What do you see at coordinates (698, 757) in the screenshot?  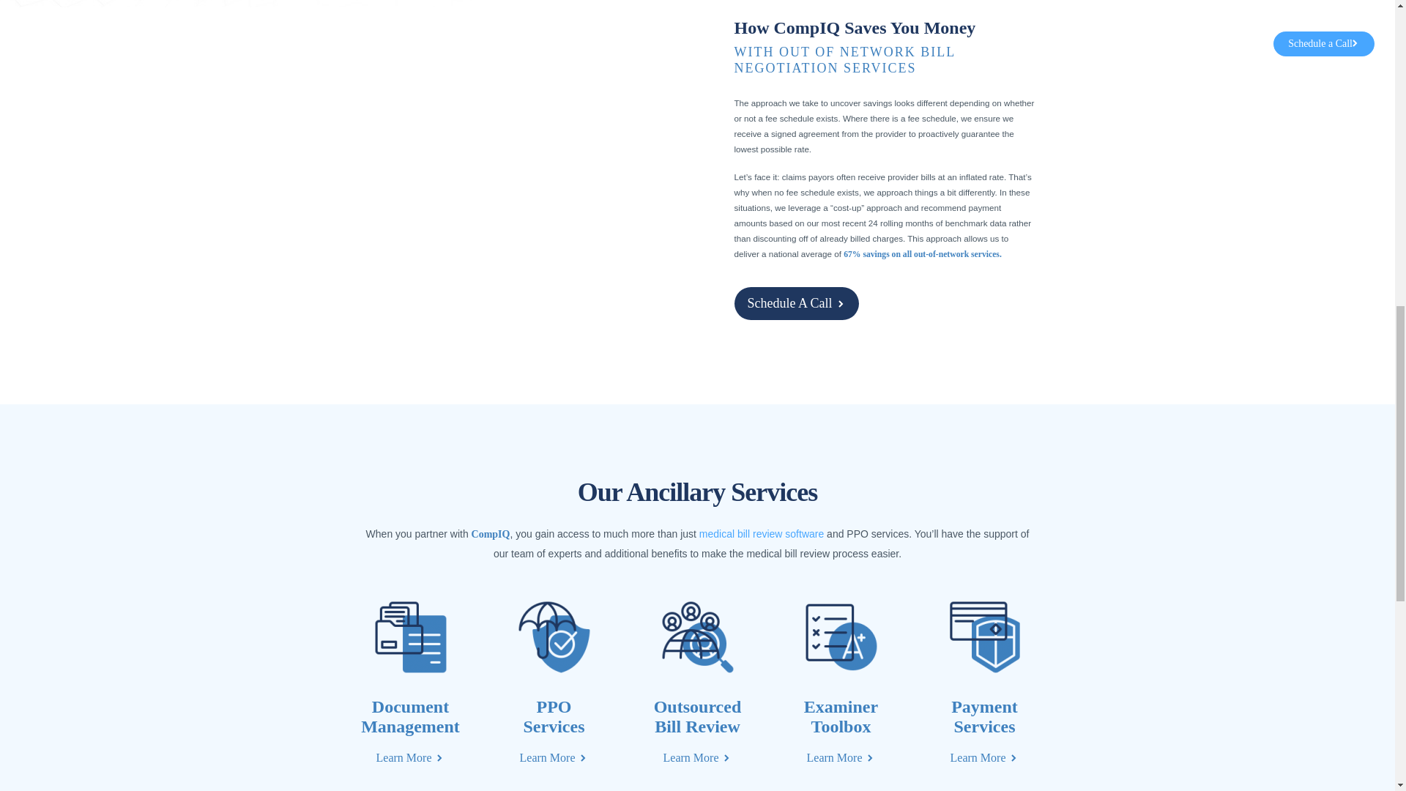 I see `Learn More` at bounding box center [698, 757].